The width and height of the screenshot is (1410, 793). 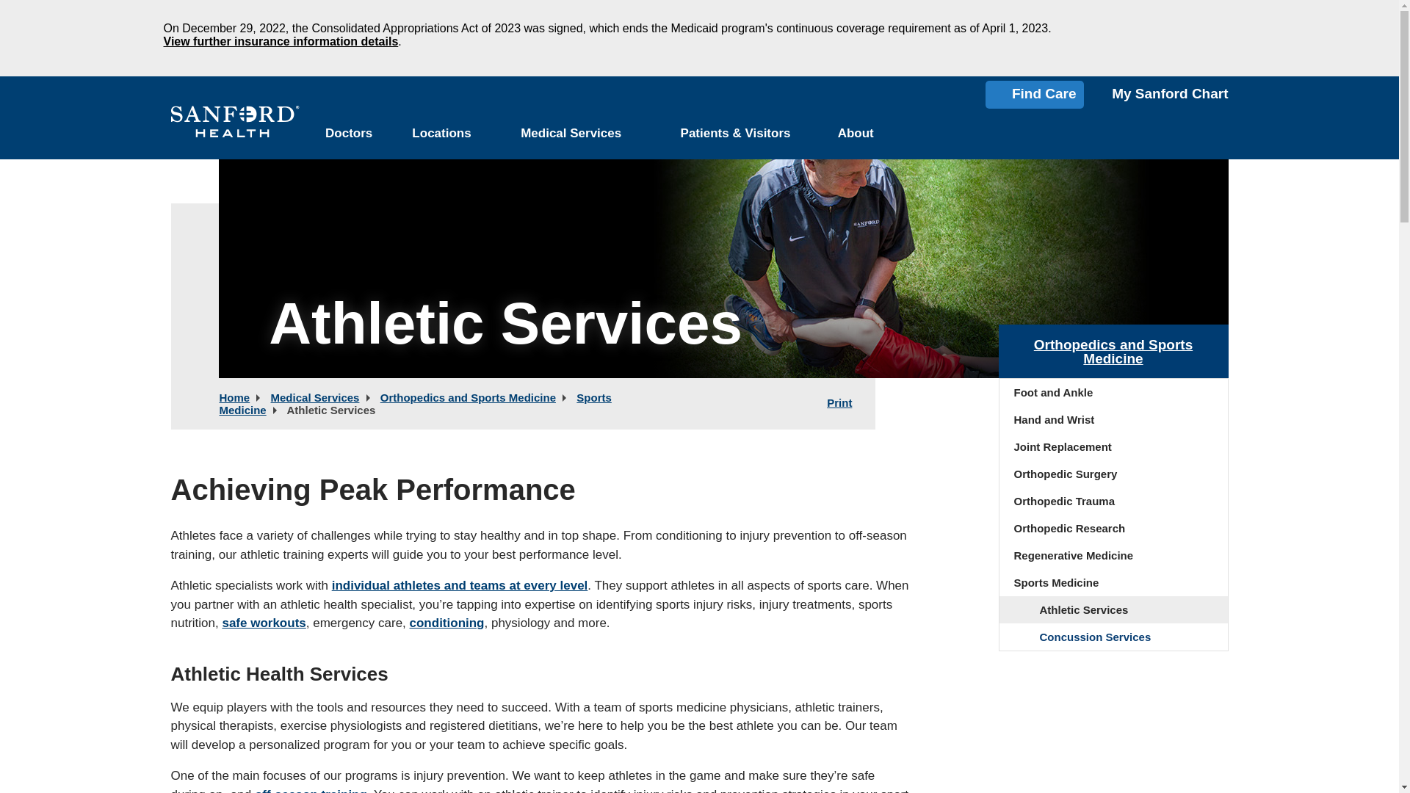 I want to click on conditioning, so click(x=447, y=623).